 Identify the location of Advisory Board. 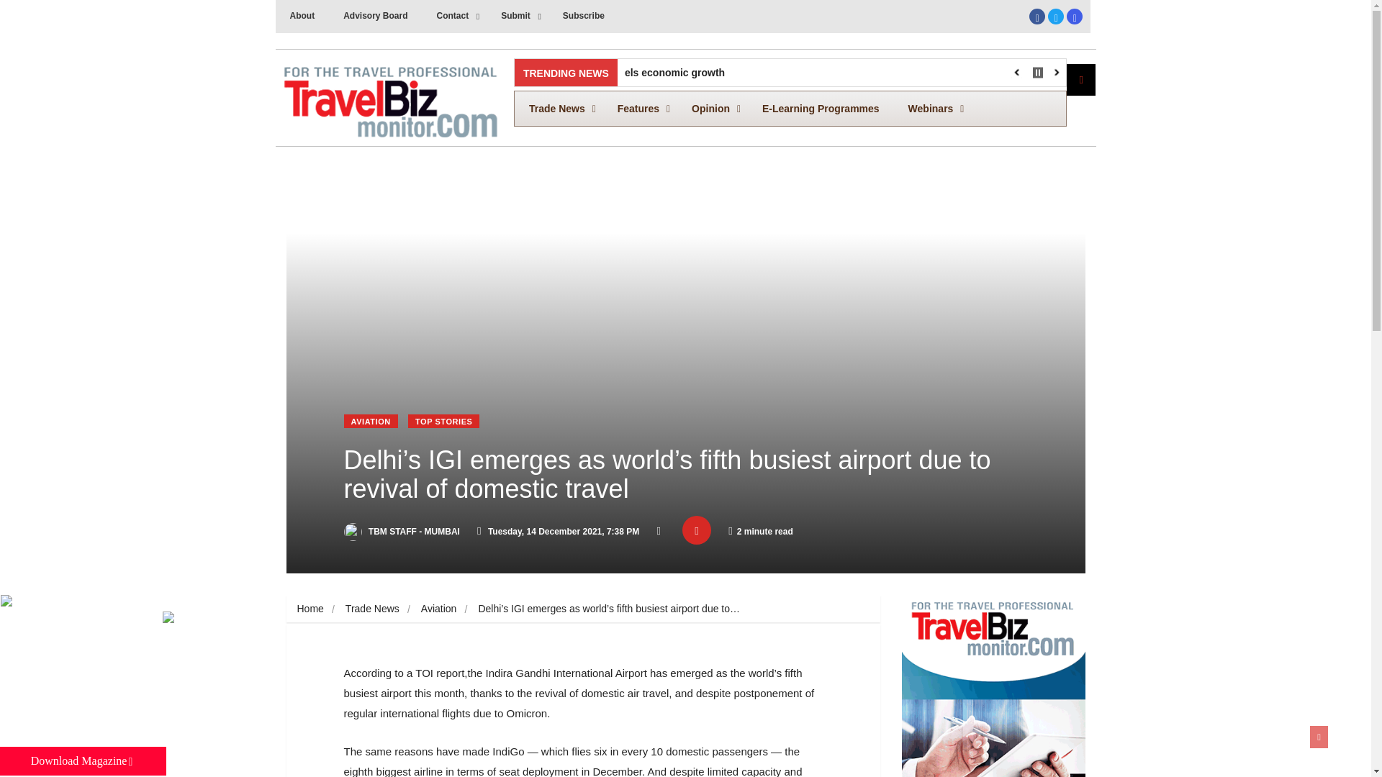
(1036, 16).